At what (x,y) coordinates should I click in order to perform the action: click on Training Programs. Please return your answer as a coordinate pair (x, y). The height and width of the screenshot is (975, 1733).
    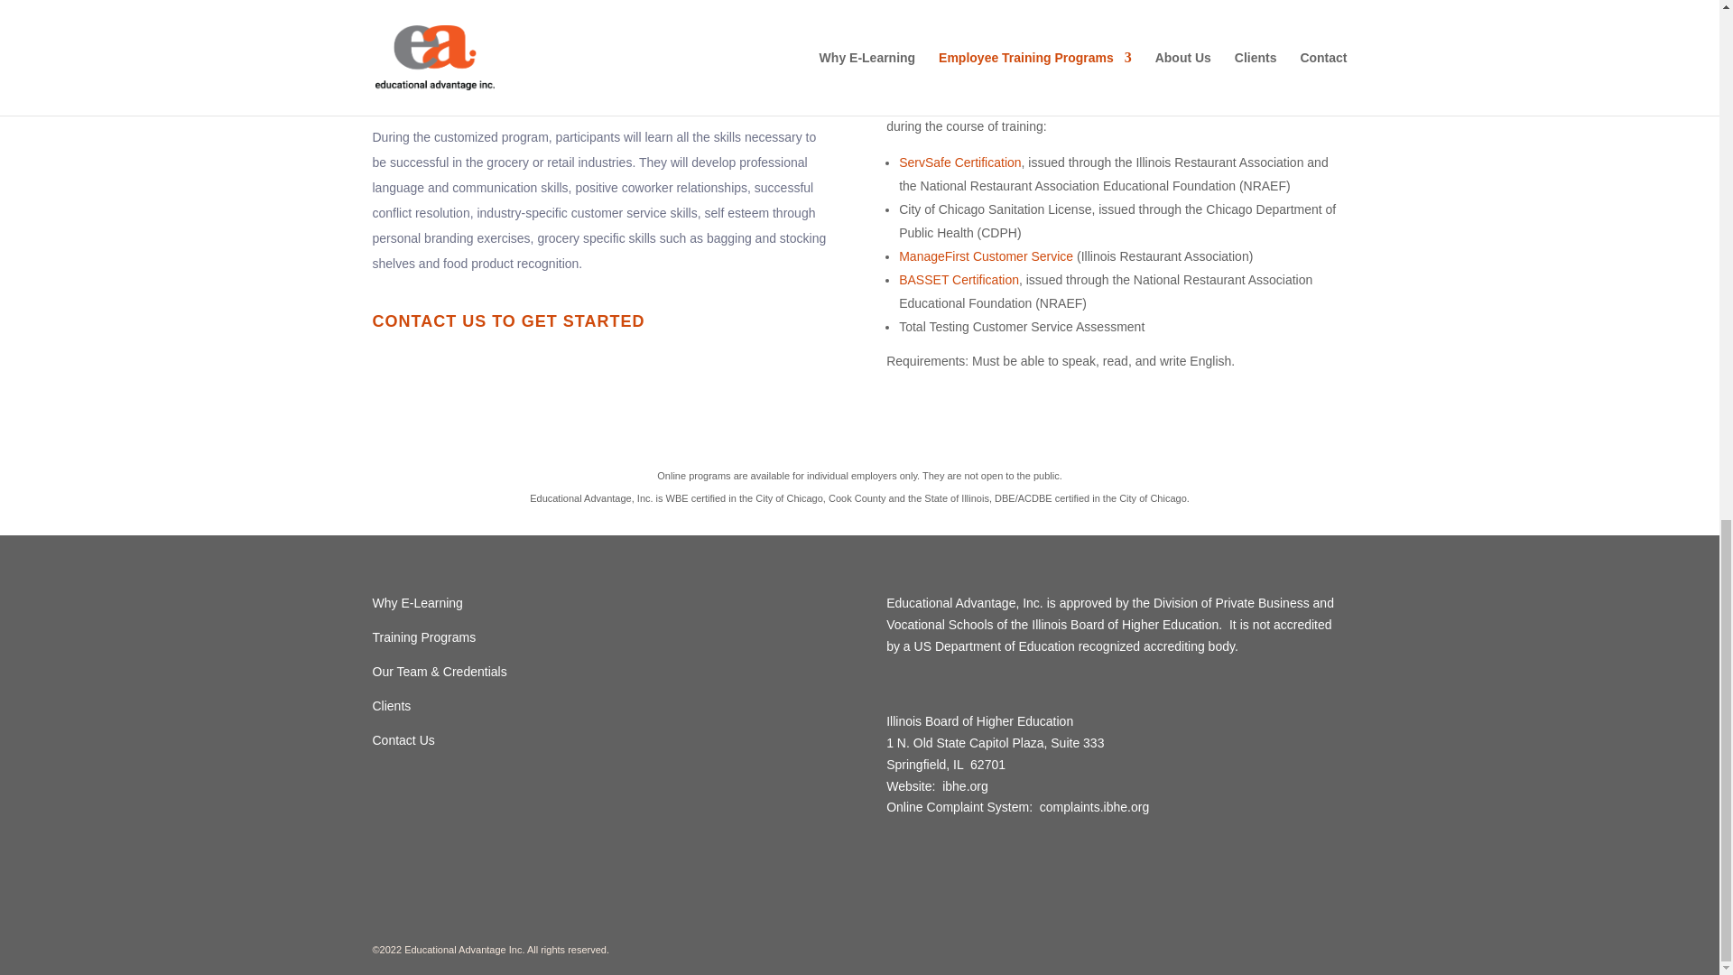
    Looking at the image, I should click on (423, 636).